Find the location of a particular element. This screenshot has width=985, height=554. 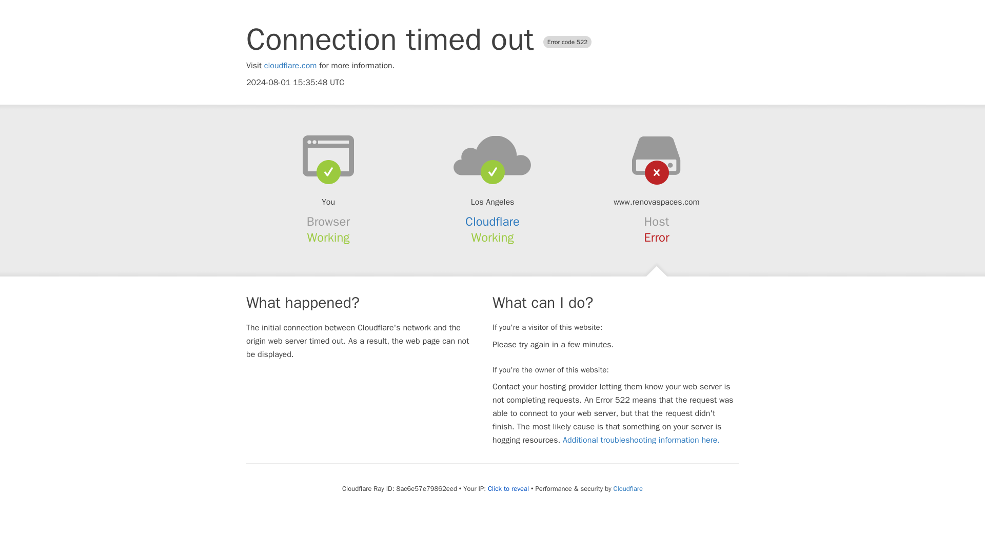

cloudflare.com is located at coordinates (290, 66).